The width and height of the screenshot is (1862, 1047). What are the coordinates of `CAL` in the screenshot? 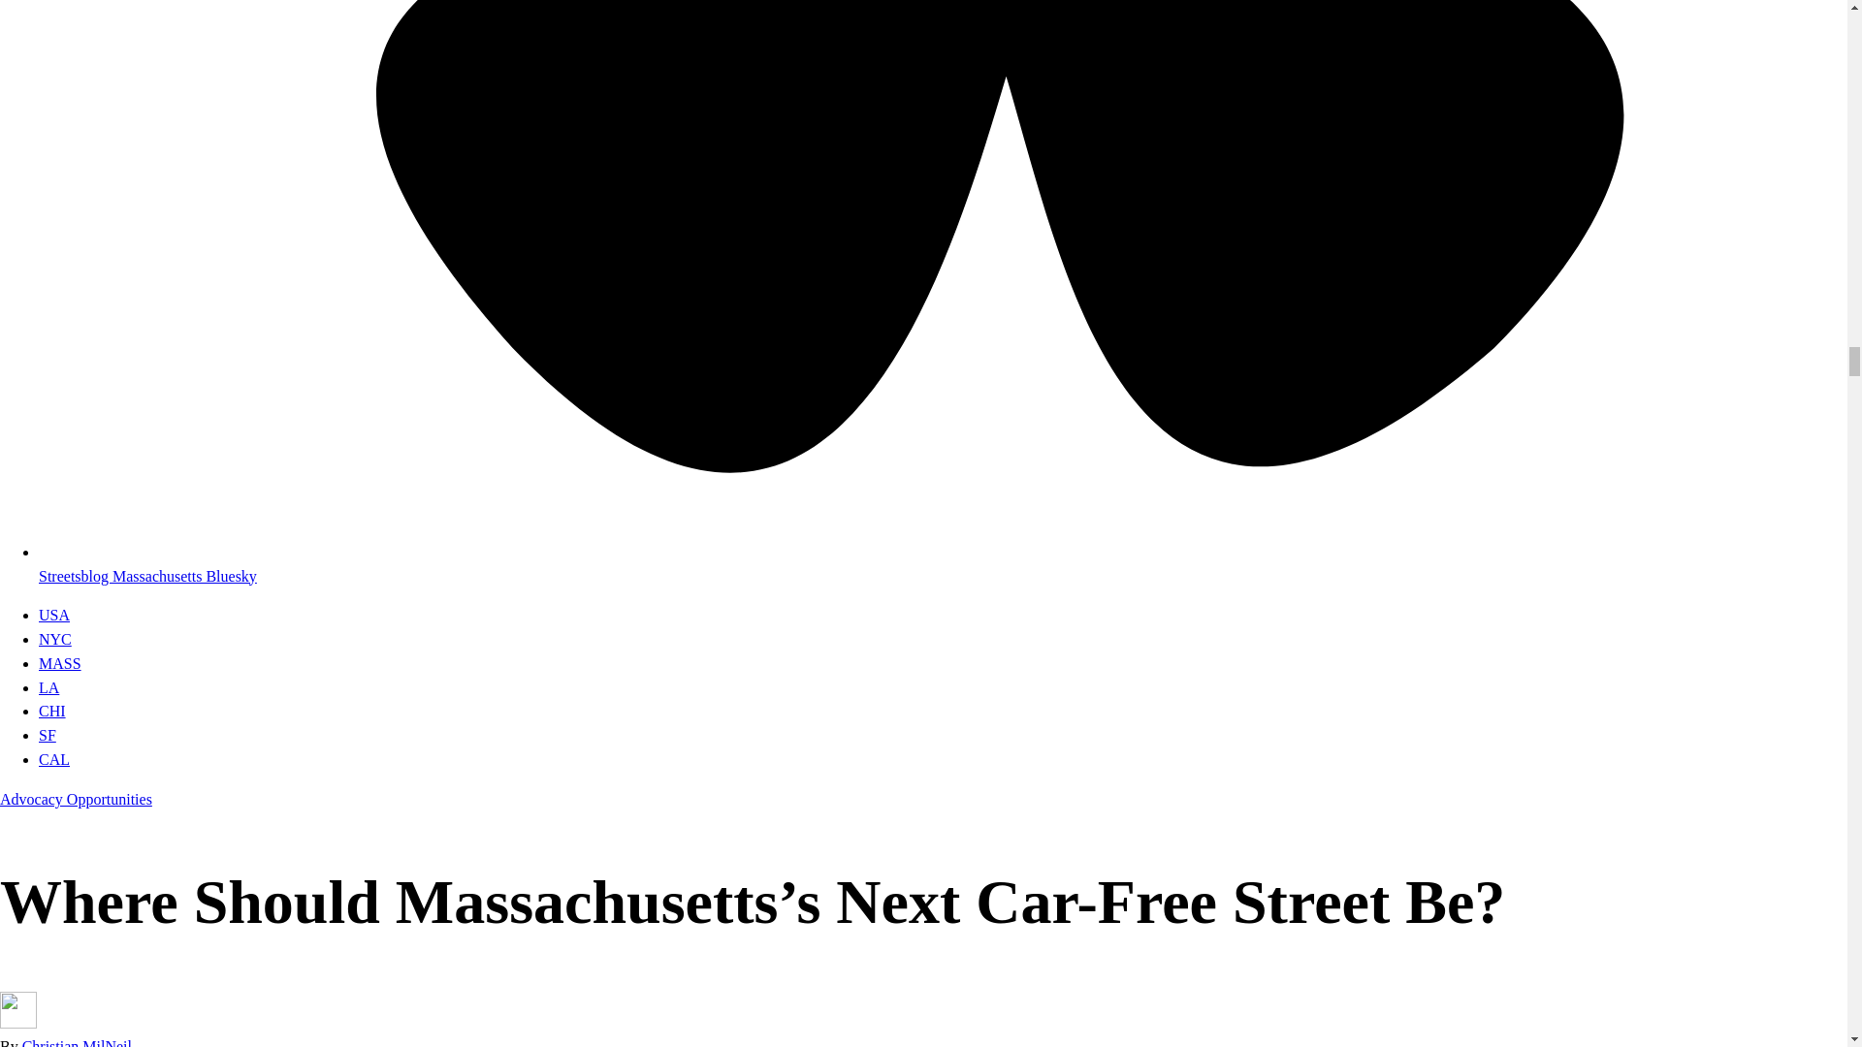 It's located at (54, 759).